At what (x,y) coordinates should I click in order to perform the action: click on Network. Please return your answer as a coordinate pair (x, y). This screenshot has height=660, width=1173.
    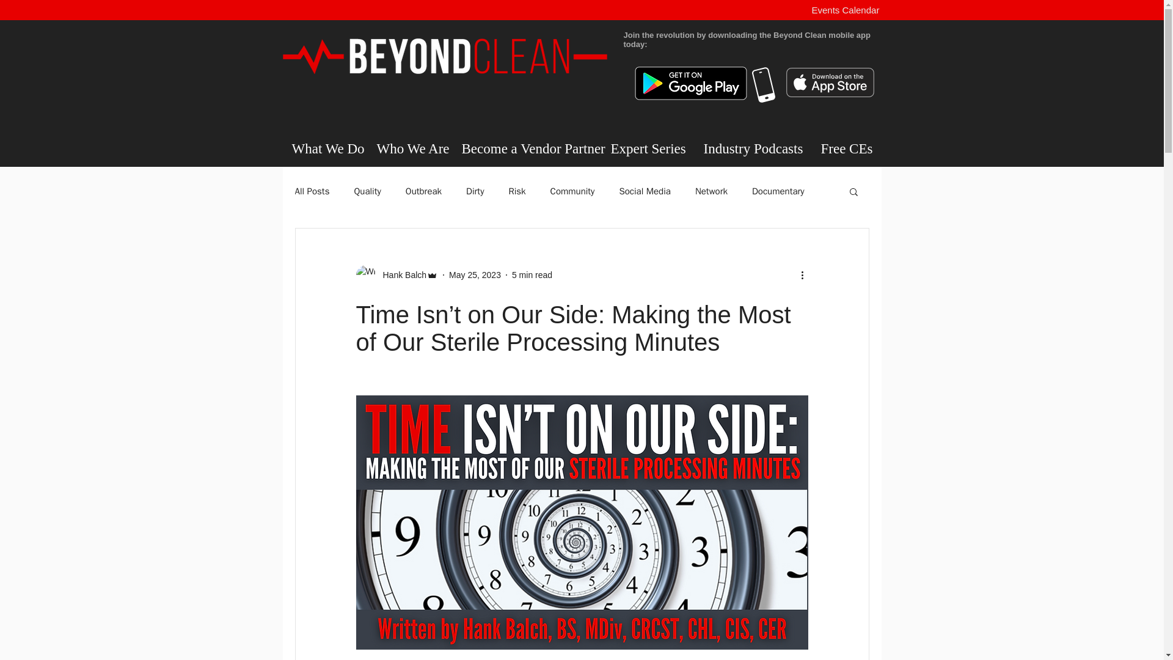
    Looking at the image, I should click on (711, 191).